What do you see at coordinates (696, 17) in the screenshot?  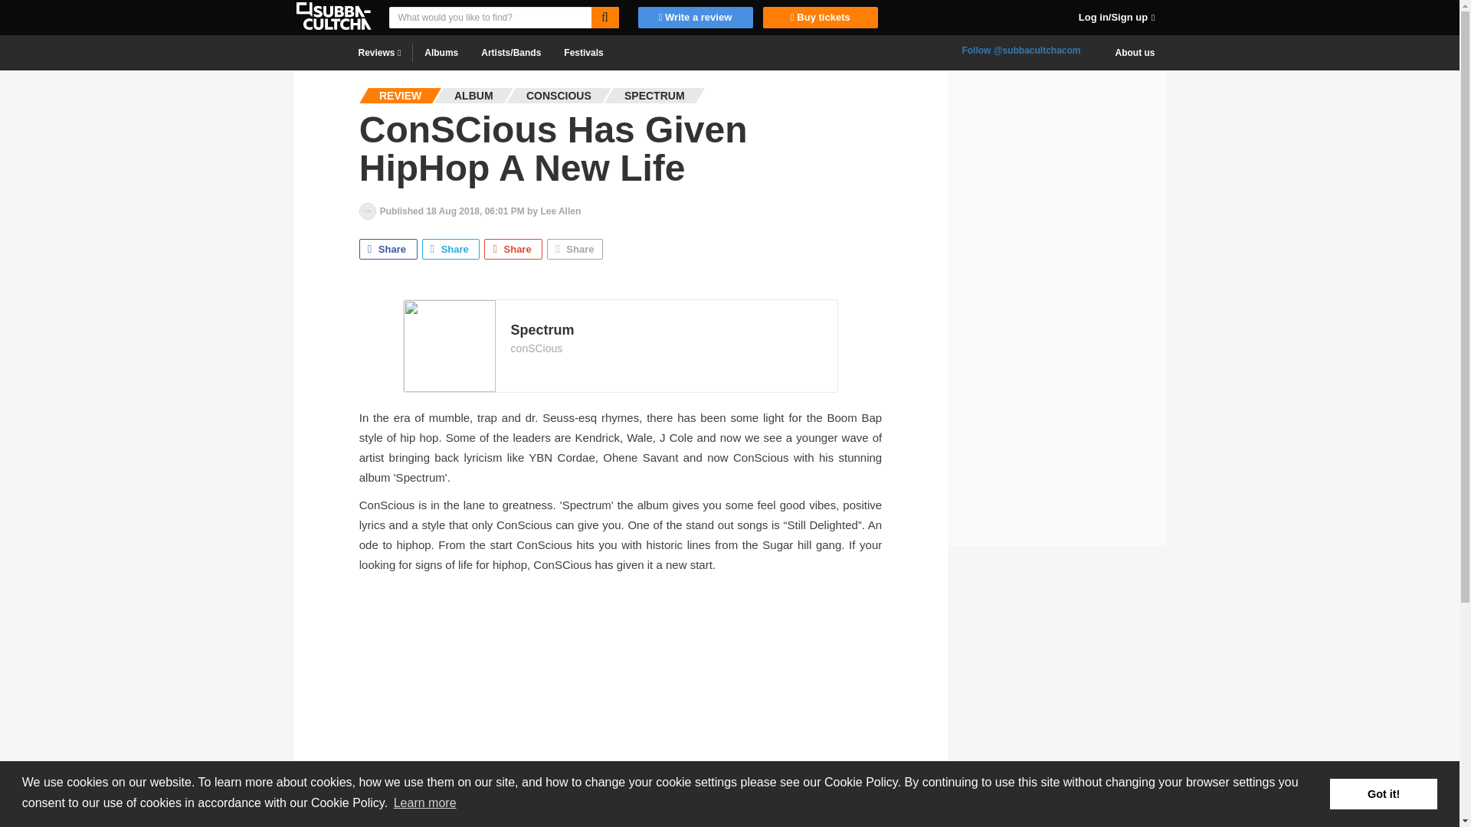 I see `Write a review` at bounding box center [696, 17].